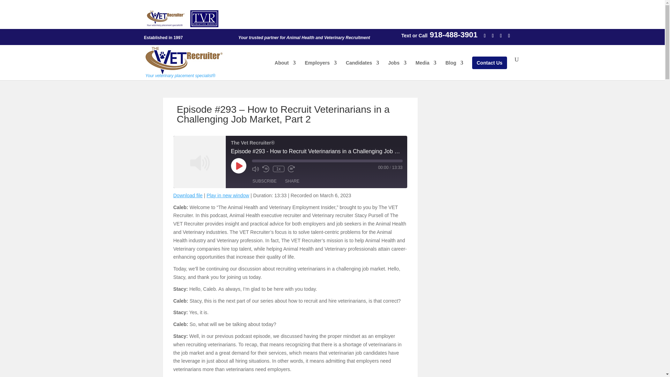 Image resolution: width=670 pixels, height=377 pixels. Describe the element at coordinates (278, 169) in the screenshot. I see `Playback Speed` at that location.